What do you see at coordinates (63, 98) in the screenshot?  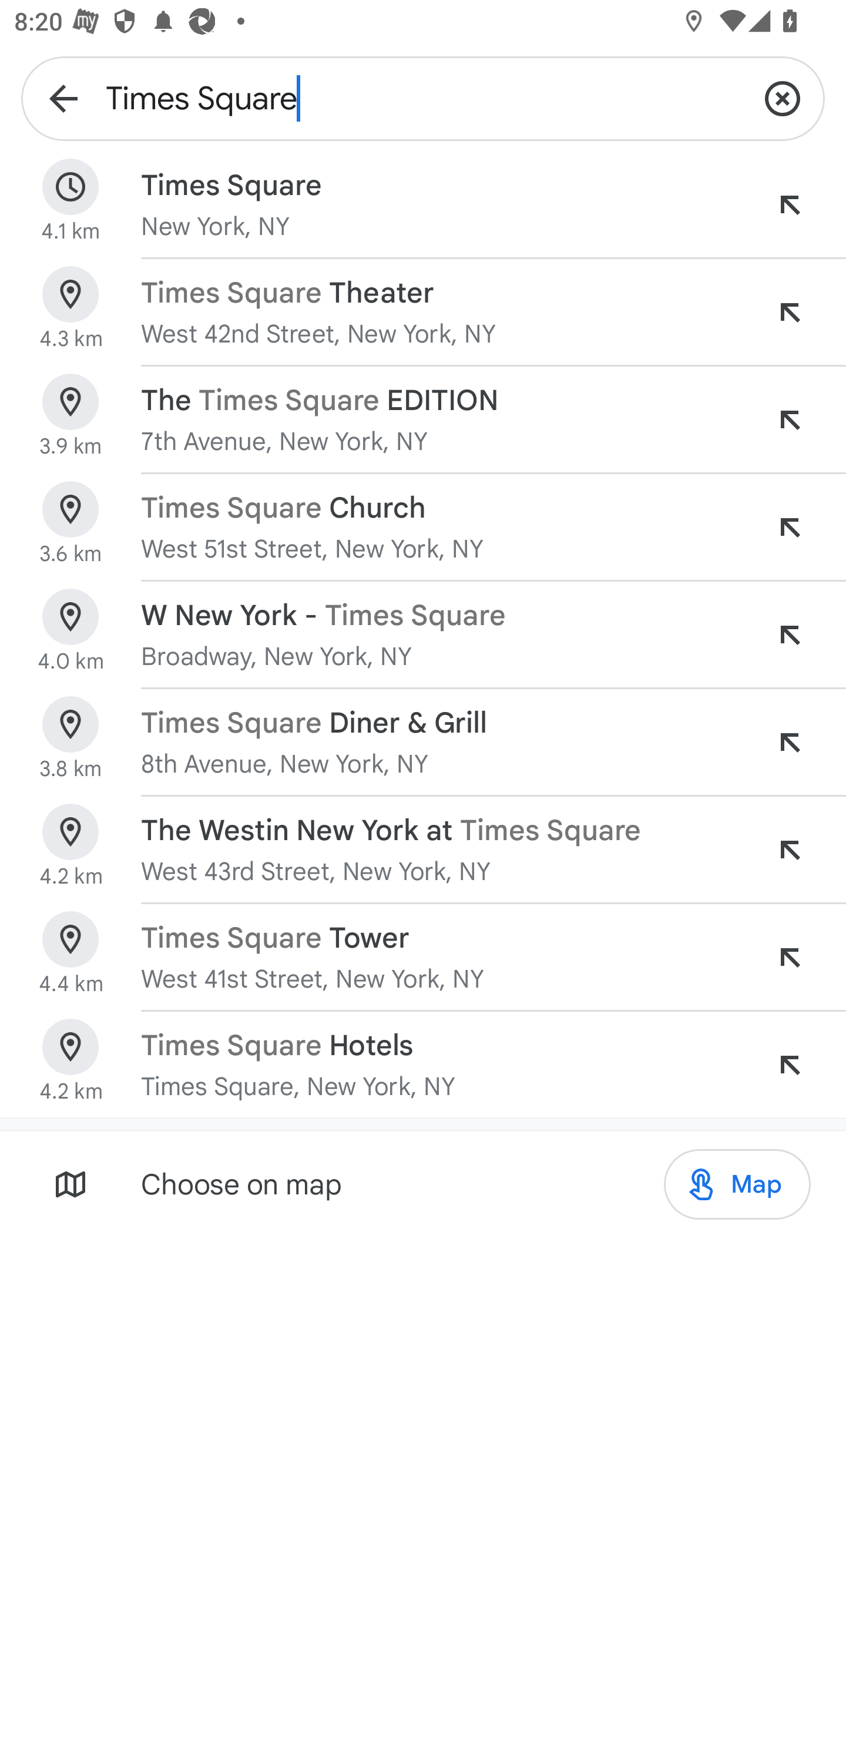 I see `Navigate up` at bounding box center [63, 98].